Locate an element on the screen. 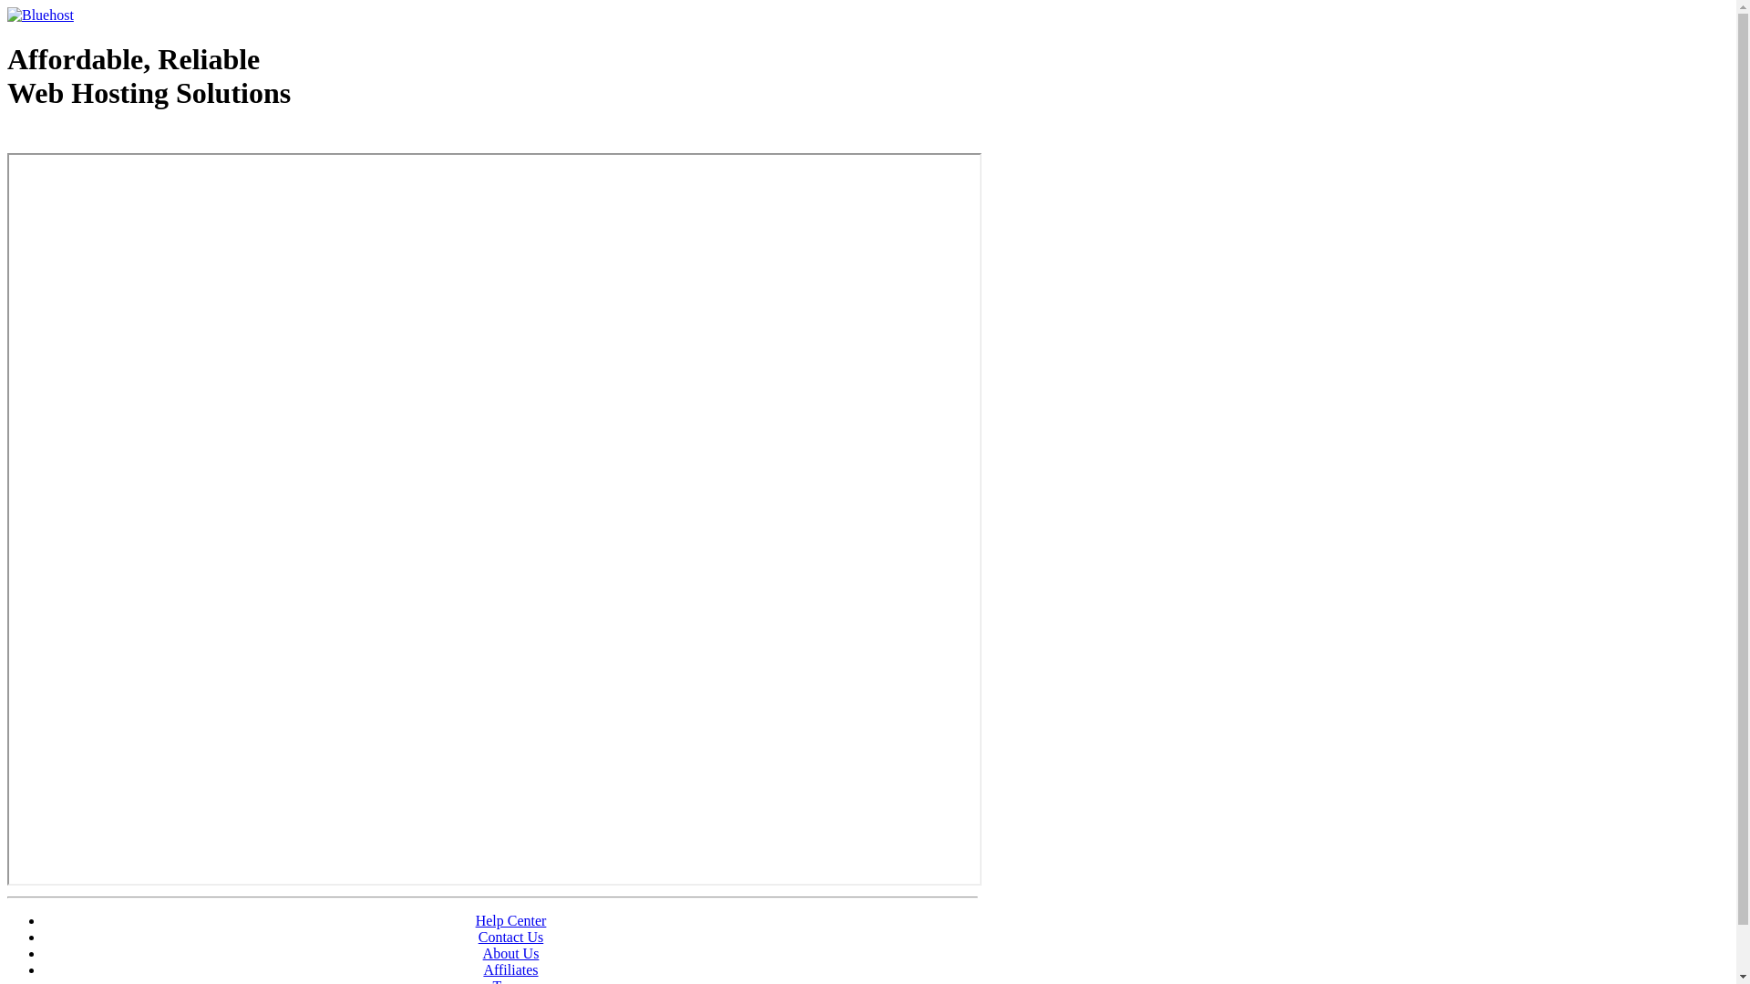 This screenshot has height=984, width=1750. Contact Us is located at coordinates (511, 937).